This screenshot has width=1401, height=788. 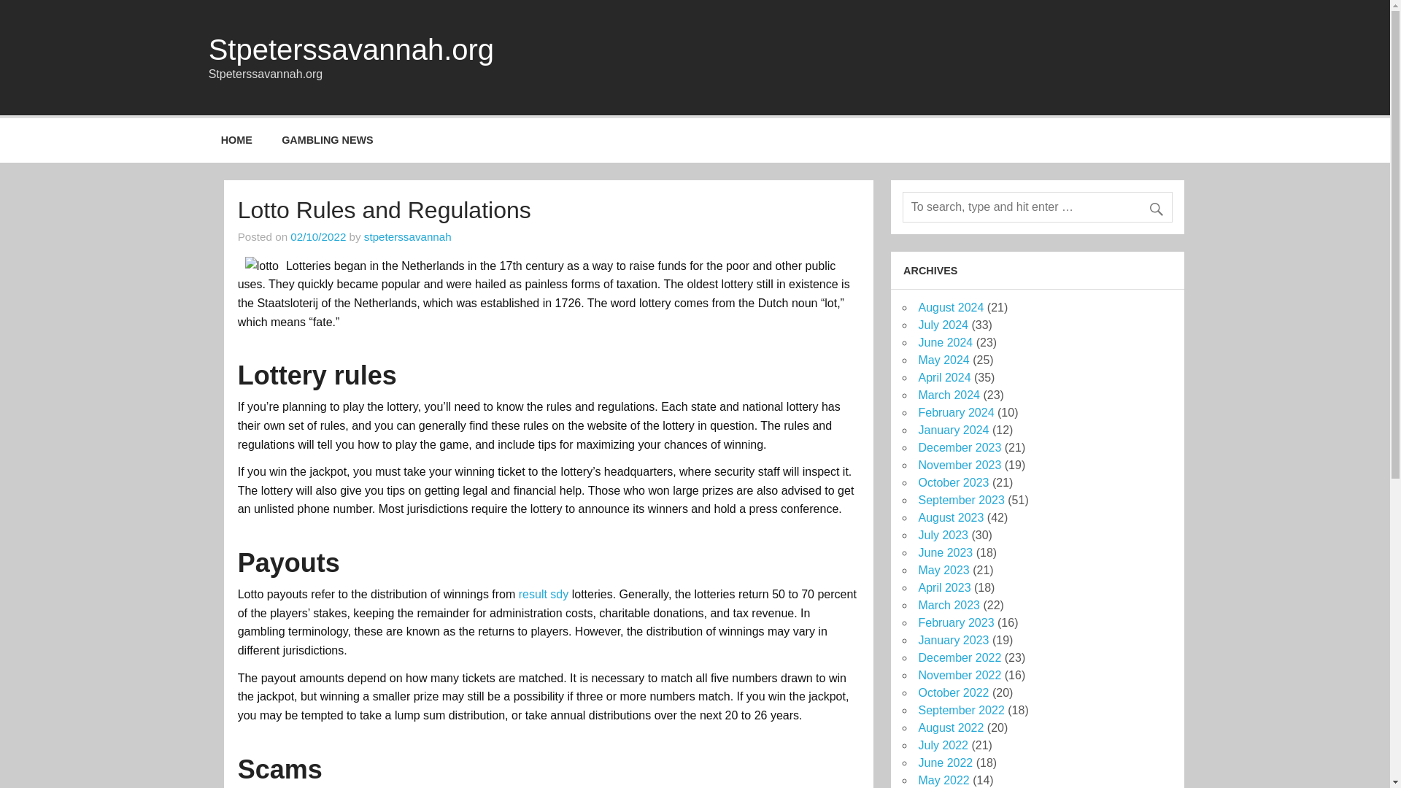 What do you see at coordinates (959, 675) in the screenshot?
I see `November 2022` at bounding box center [959, 675].